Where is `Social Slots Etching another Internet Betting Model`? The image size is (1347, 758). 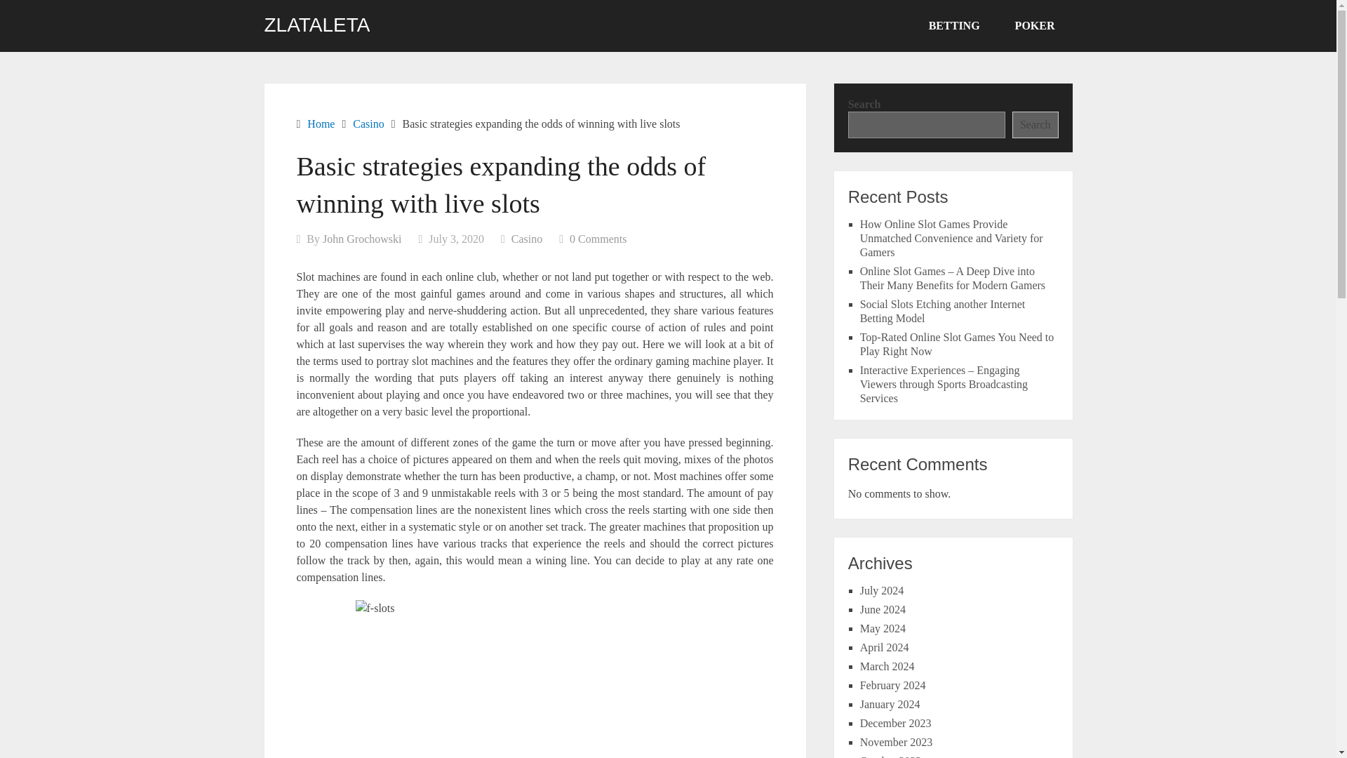
Social Slots Etching another Internet Betting Model is located at coordinates (943, 312).